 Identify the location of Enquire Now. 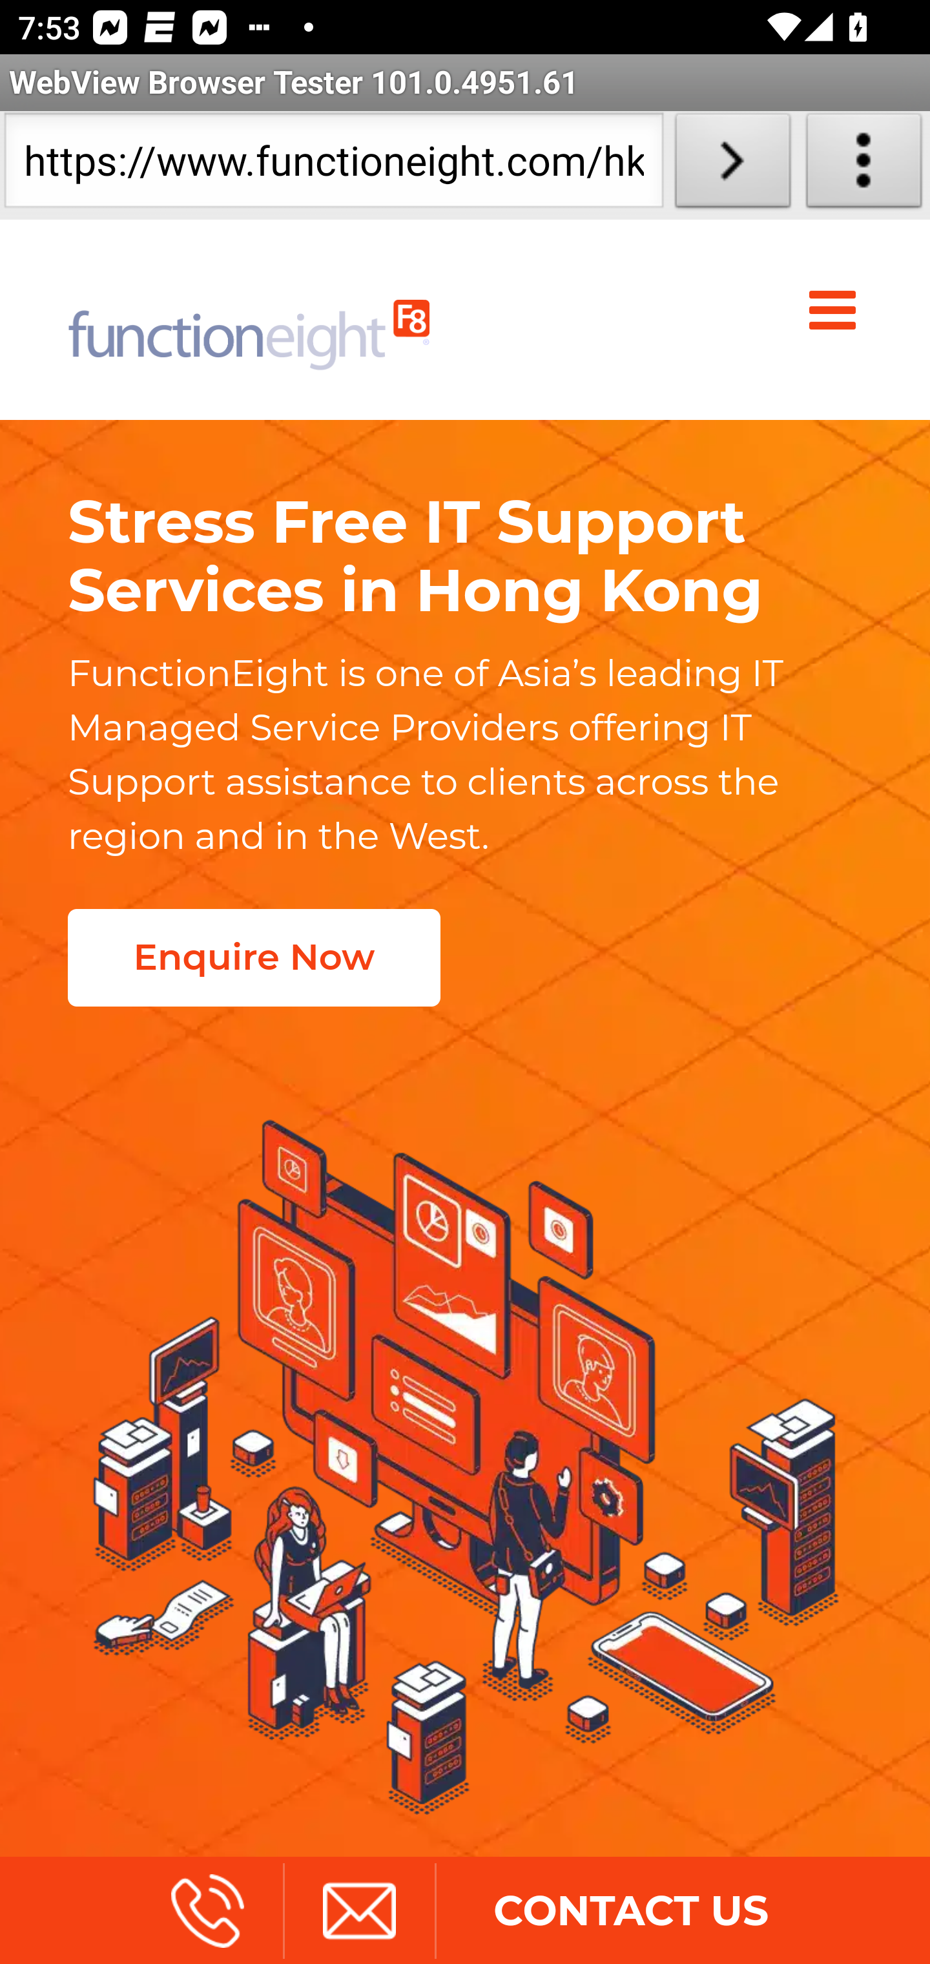
(253, 957).